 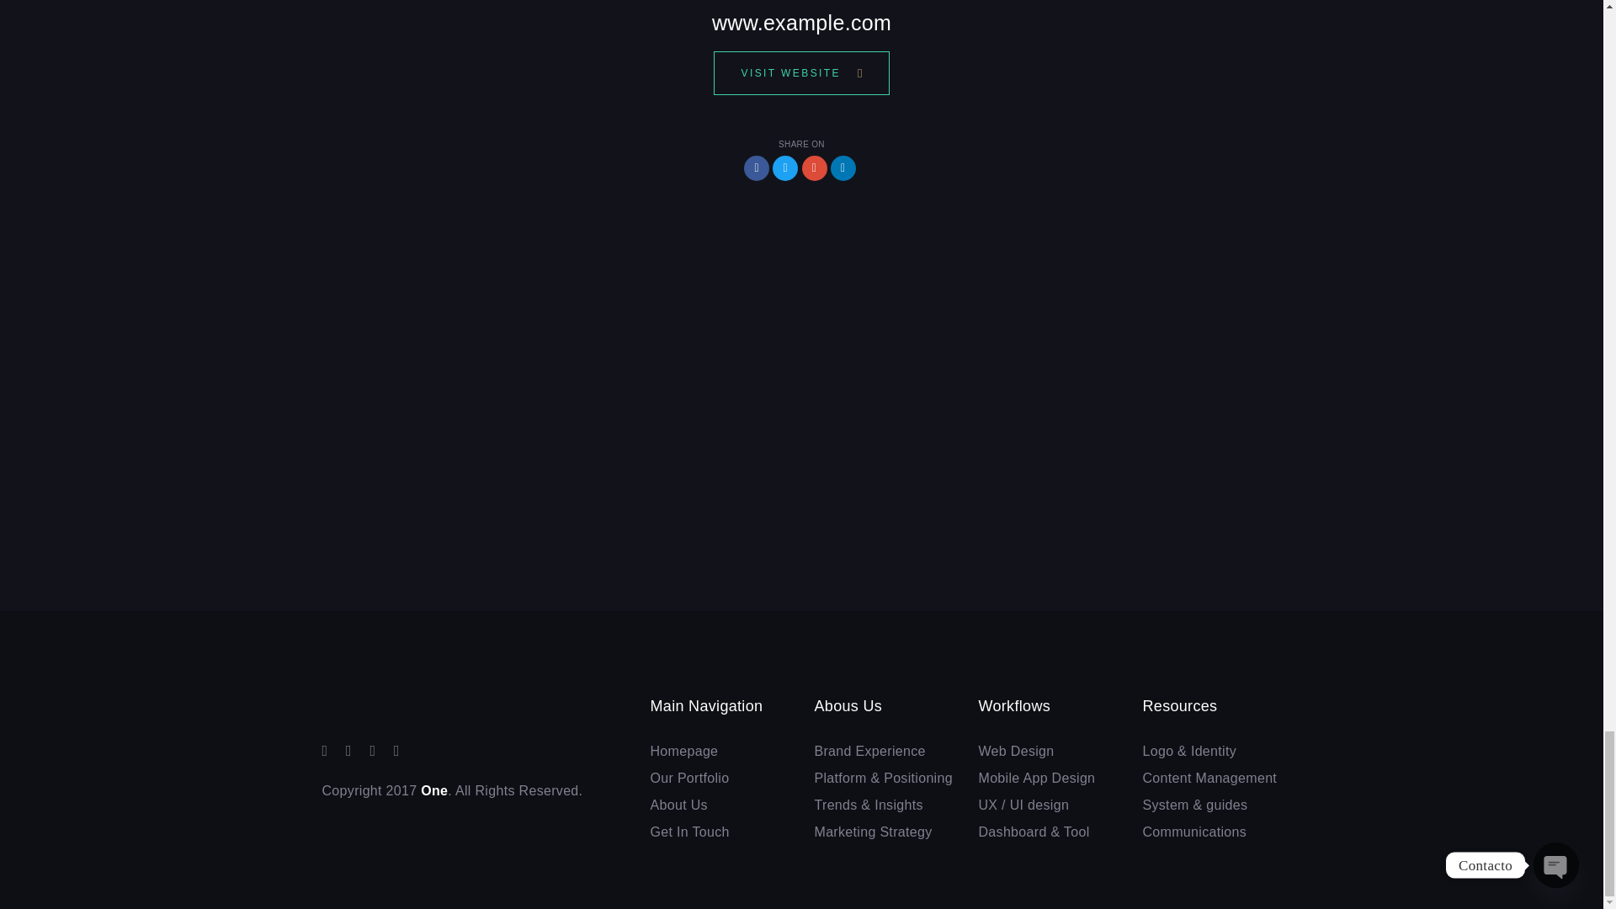 I want to click on Mobile App Design, so click(x=1047, y=778).